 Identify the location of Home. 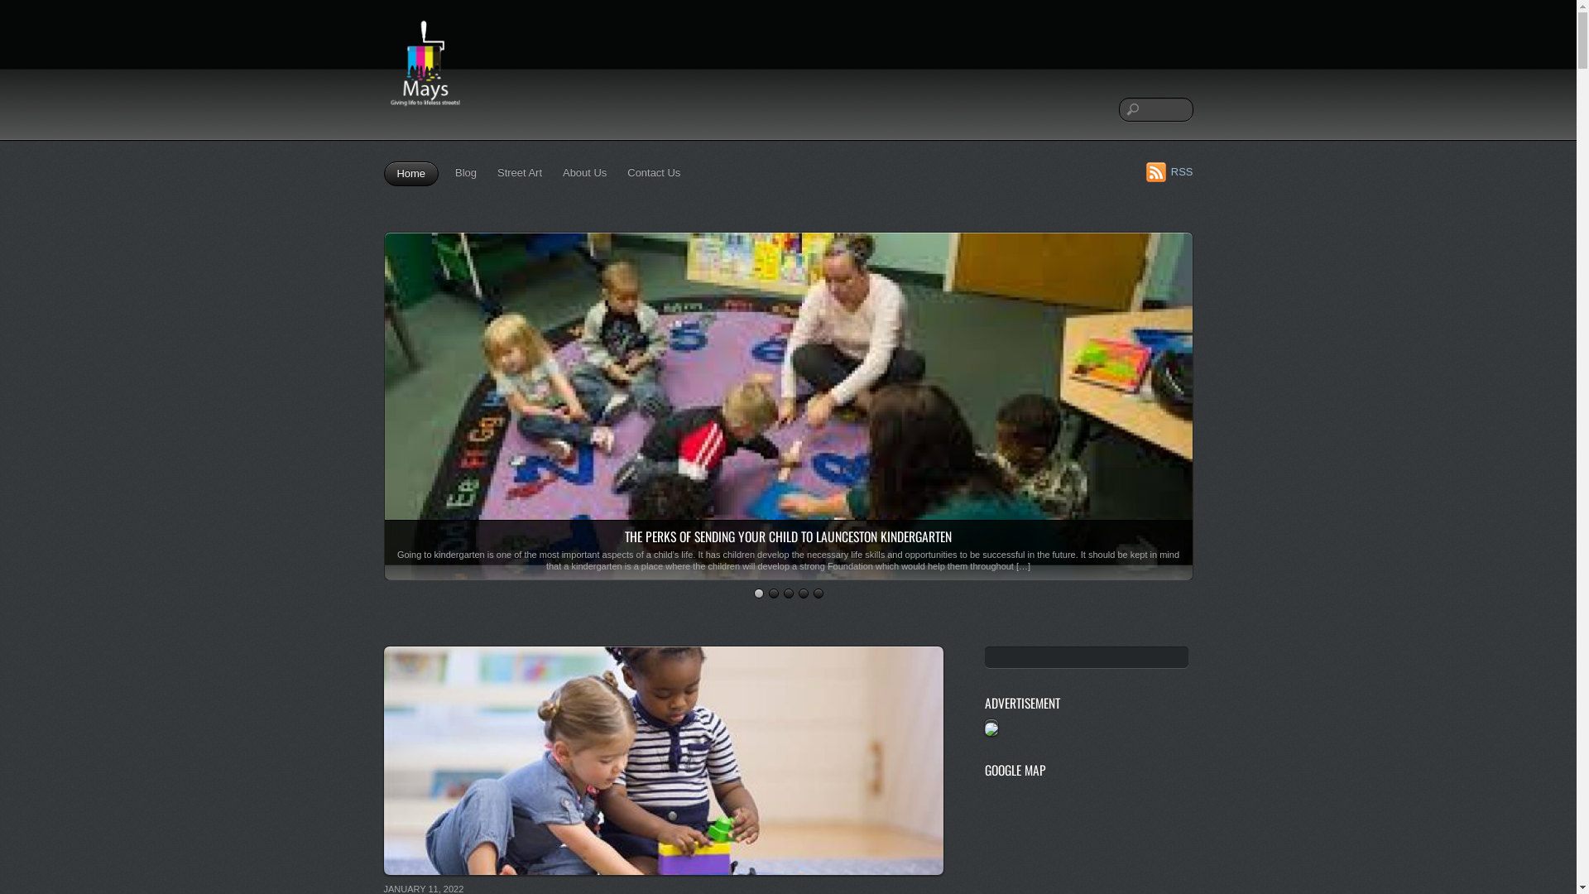
(412, 174).